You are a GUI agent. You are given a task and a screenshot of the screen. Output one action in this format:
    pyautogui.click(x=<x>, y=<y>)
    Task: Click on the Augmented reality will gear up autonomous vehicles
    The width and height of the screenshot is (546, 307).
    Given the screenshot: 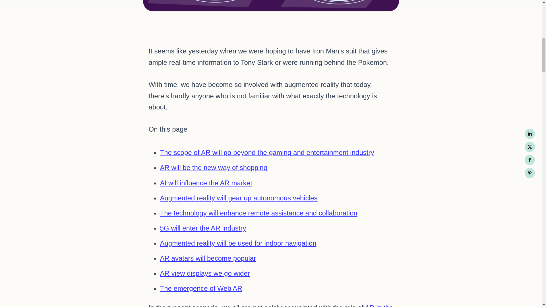 What is the action you would take?
    pyautogui.click(x=238, y=198)
    